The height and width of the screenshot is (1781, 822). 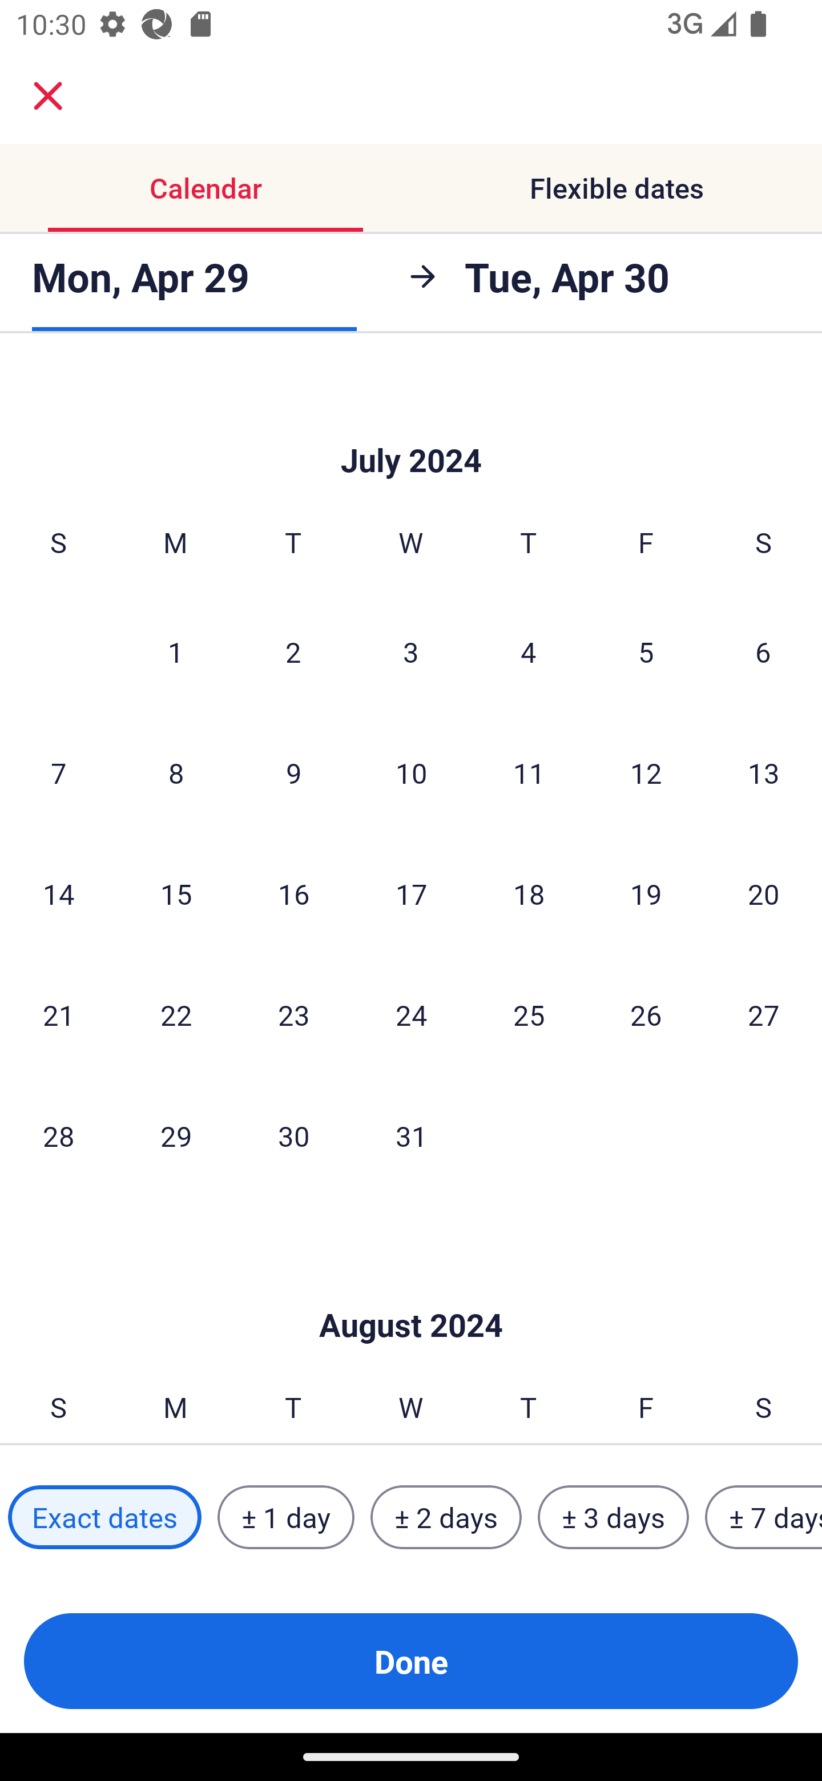 I want to click on 4 Thursday, July 4, 2024, so click(x=529, y=651).